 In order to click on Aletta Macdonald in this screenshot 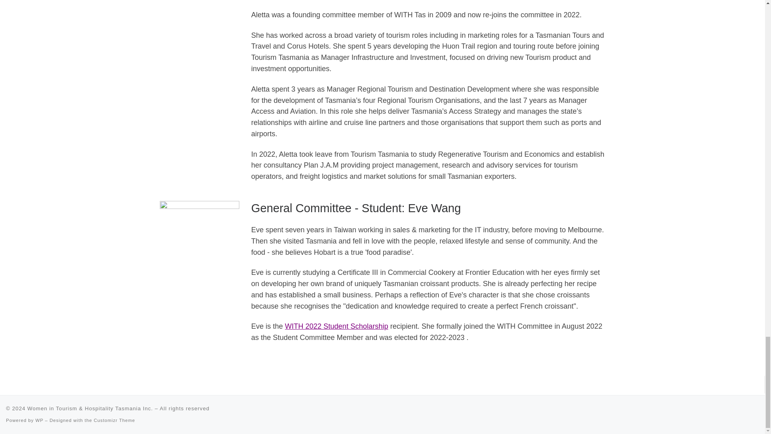, I will do `click(199, 44)`.